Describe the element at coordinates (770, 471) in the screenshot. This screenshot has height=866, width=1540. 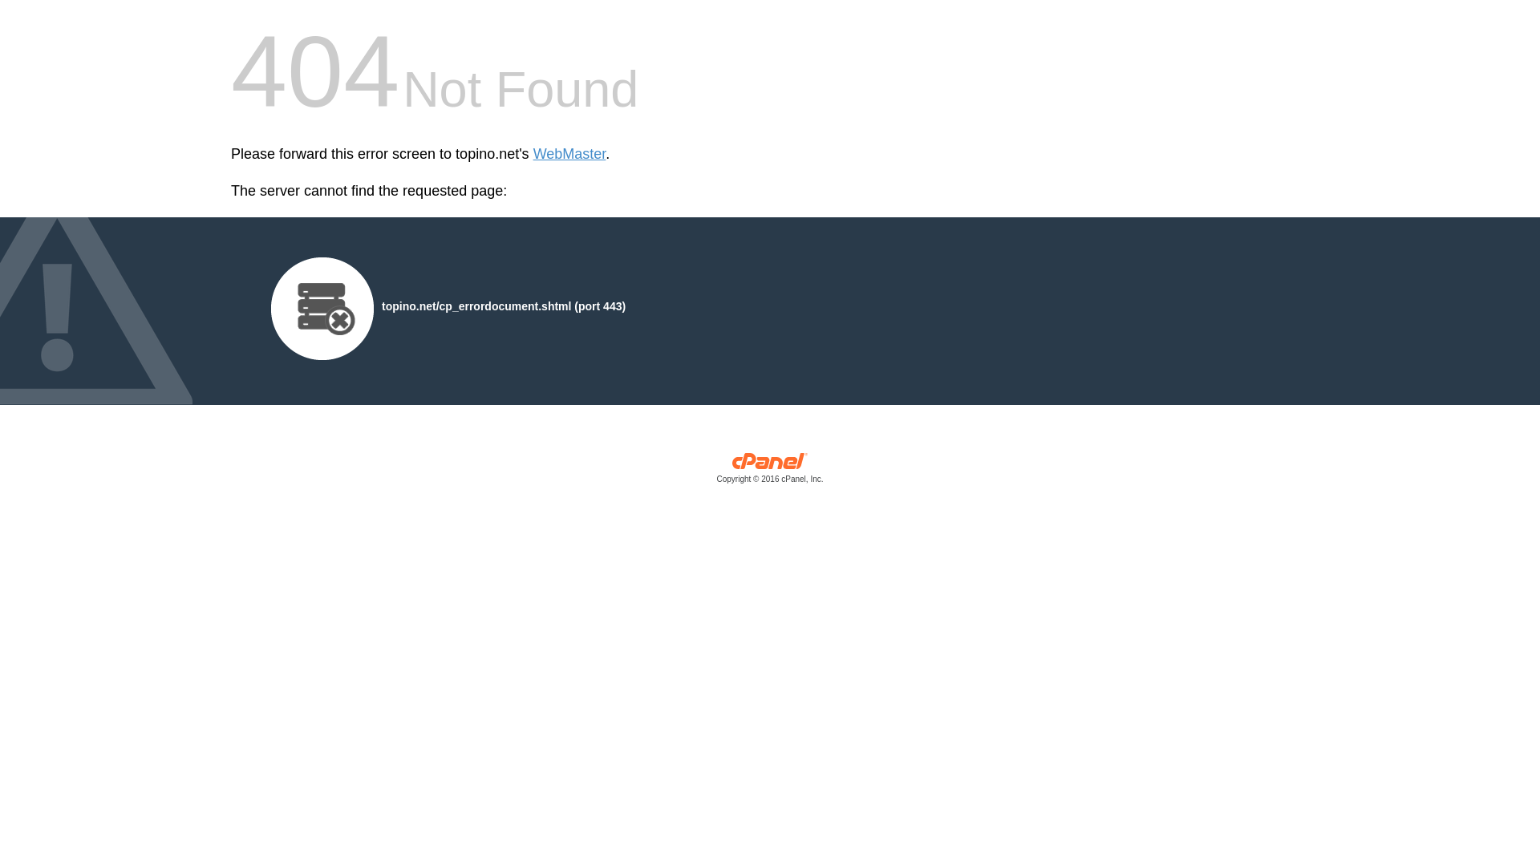
I see `cPanel, Inc.` at that location.